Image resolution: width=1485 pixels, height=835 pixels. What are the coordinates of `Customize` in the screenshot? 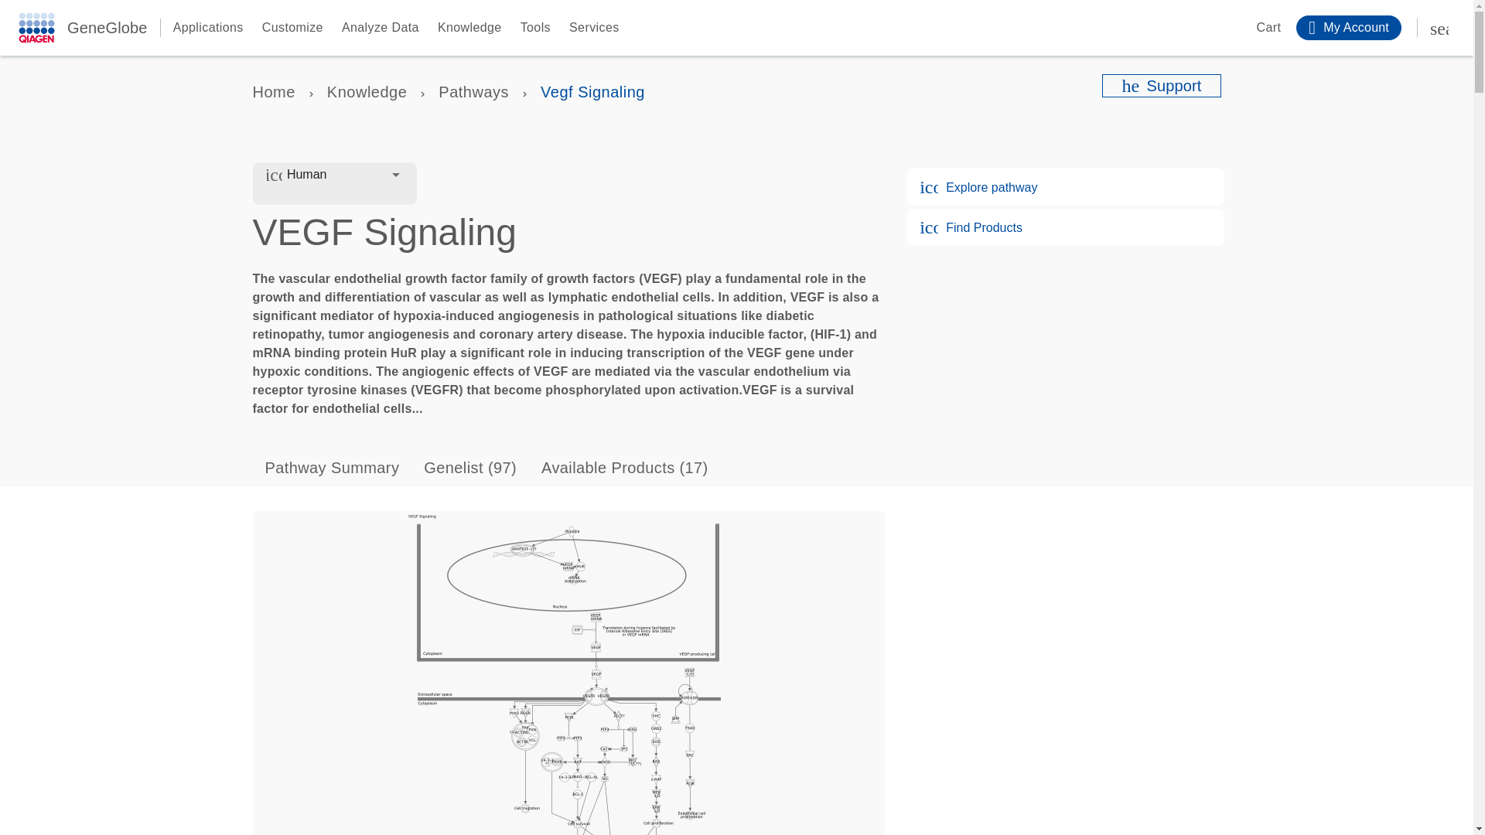 It's located at (292, 28).